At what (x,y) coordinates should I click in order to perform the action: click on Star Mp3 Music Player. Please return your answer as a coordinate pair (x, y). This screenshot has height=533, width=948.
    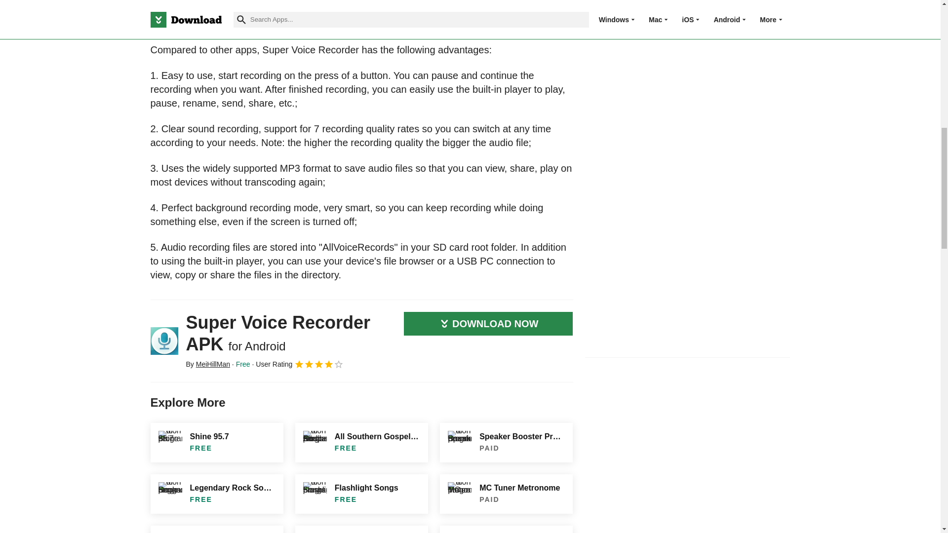
    Looking at the image, I should click on (506, 529).